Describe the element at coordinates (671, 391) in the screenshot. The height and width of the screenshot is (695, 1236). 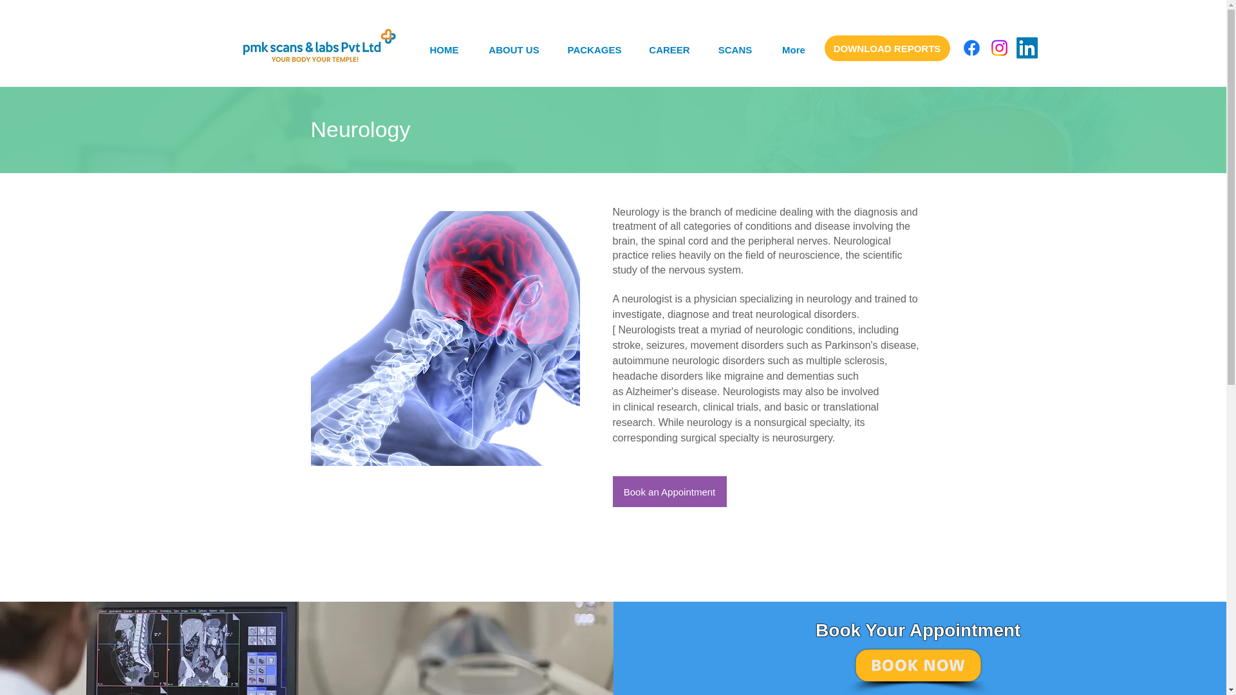
I see `Alzheimer's disease` at that location.